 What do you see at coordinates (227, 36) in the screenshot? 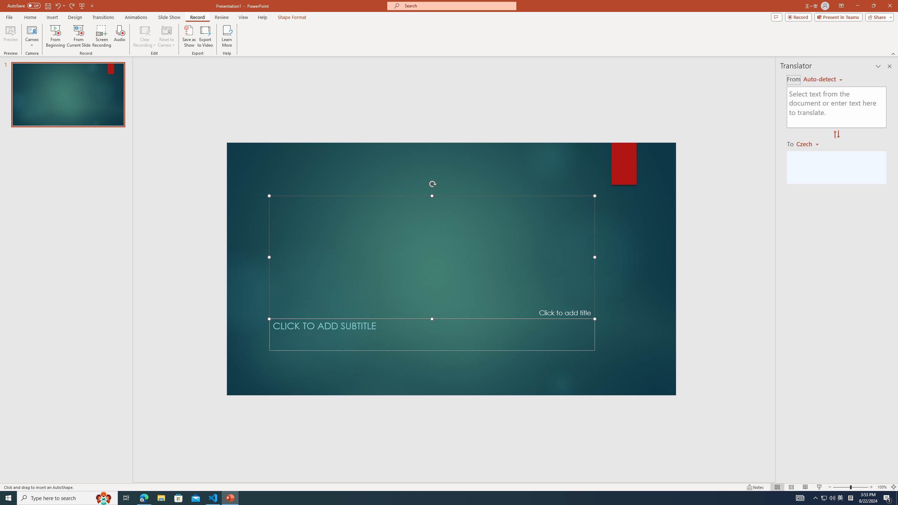
I see `Learn More` at bounding box center [227, 36].